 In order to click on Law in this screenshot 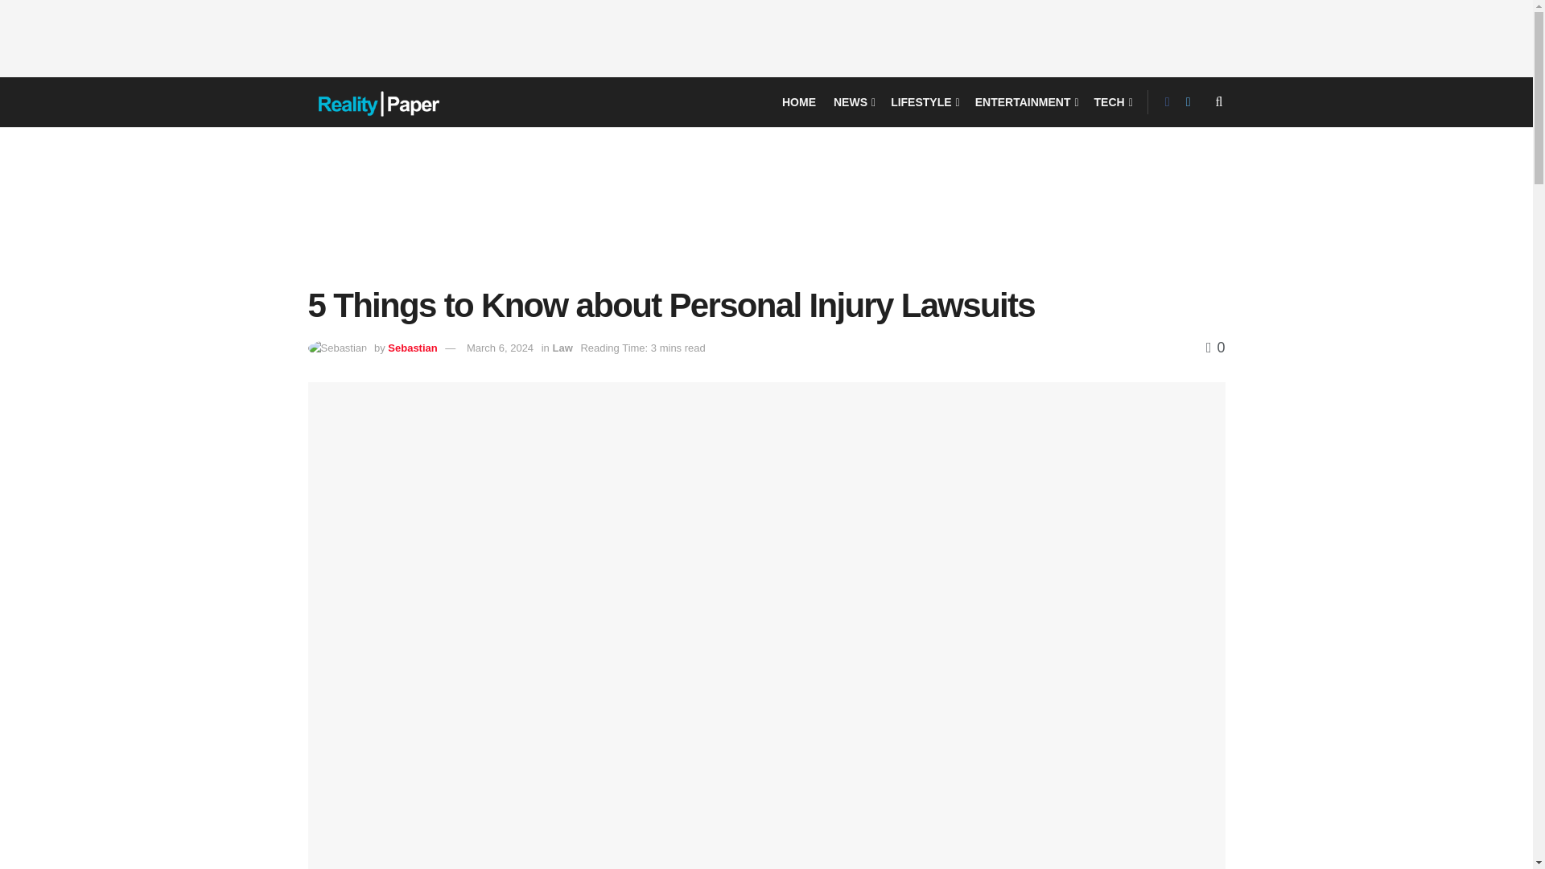, I will do `click(562, 348)`.